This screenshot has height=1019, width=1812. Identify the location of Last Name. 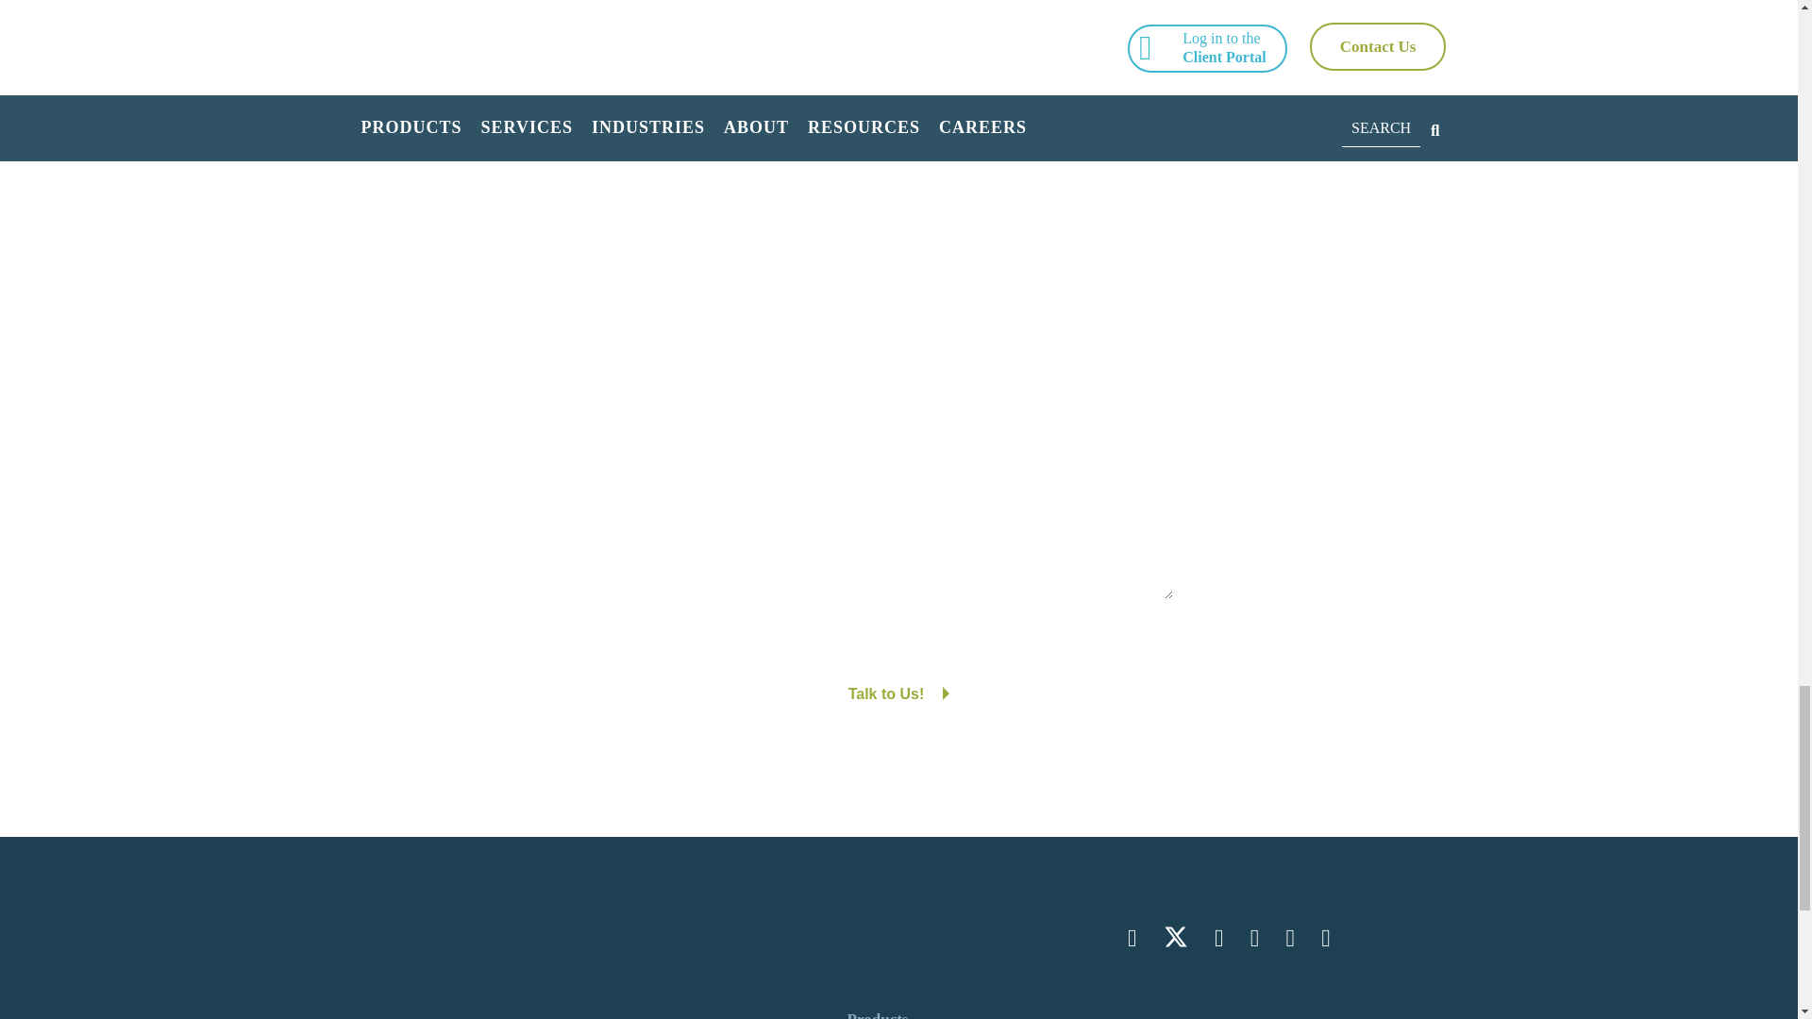
(1025, 245).